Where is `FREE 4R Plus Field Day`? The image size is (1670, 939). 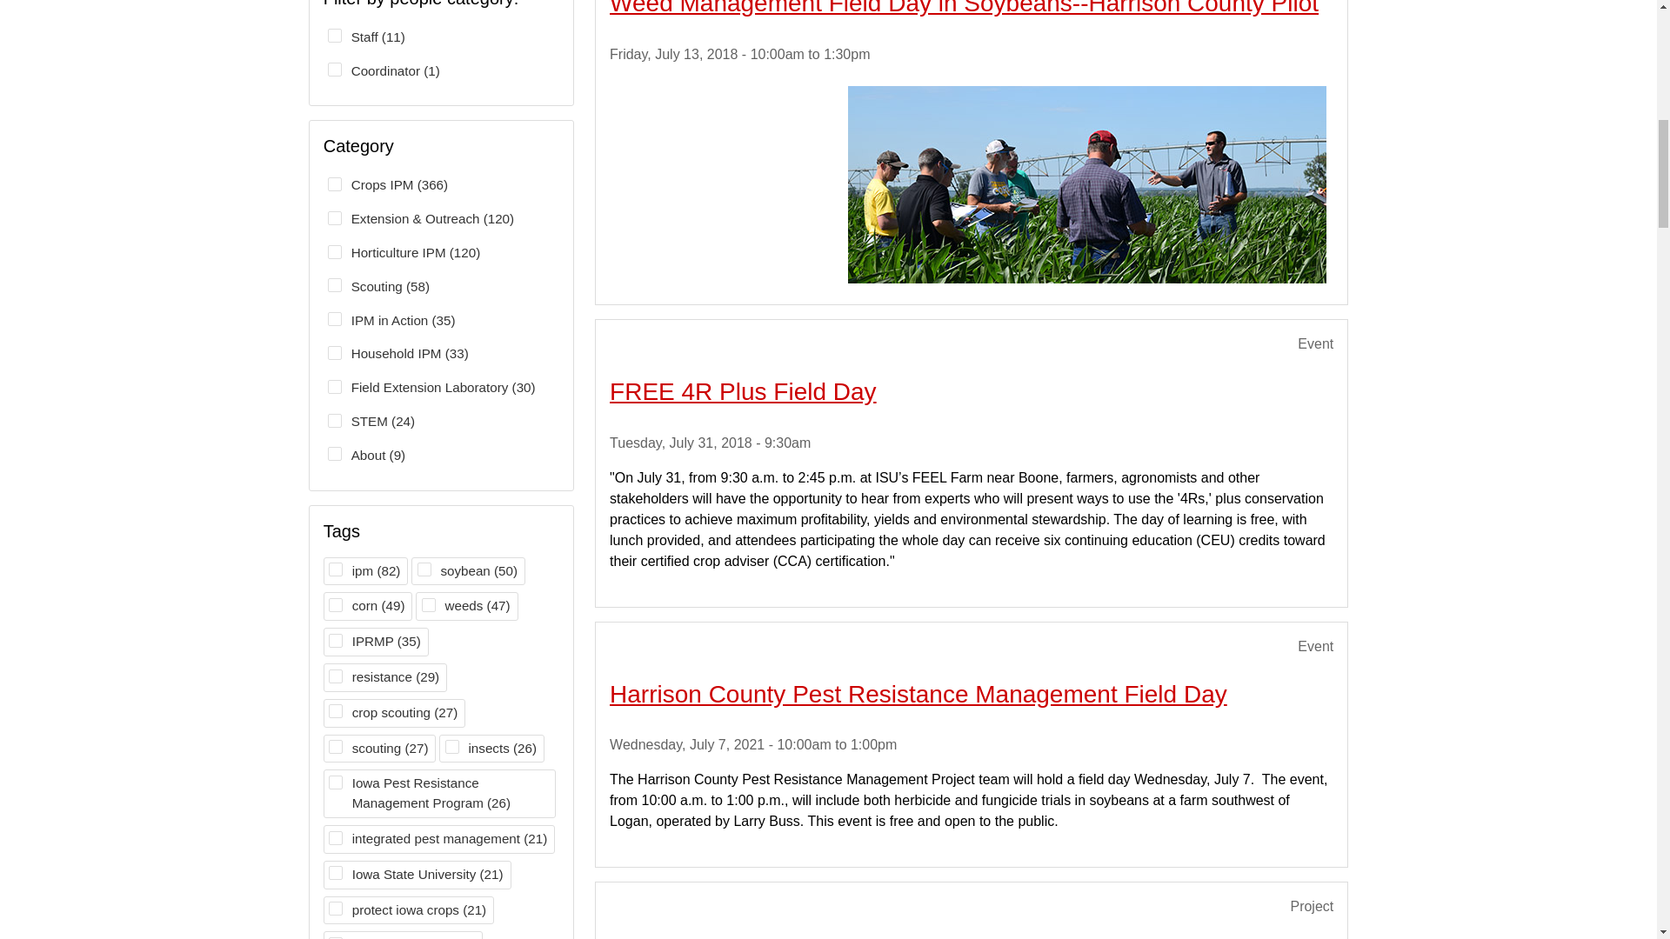
FREE 4R Plus Field Day is located at coordinates (743, 391).